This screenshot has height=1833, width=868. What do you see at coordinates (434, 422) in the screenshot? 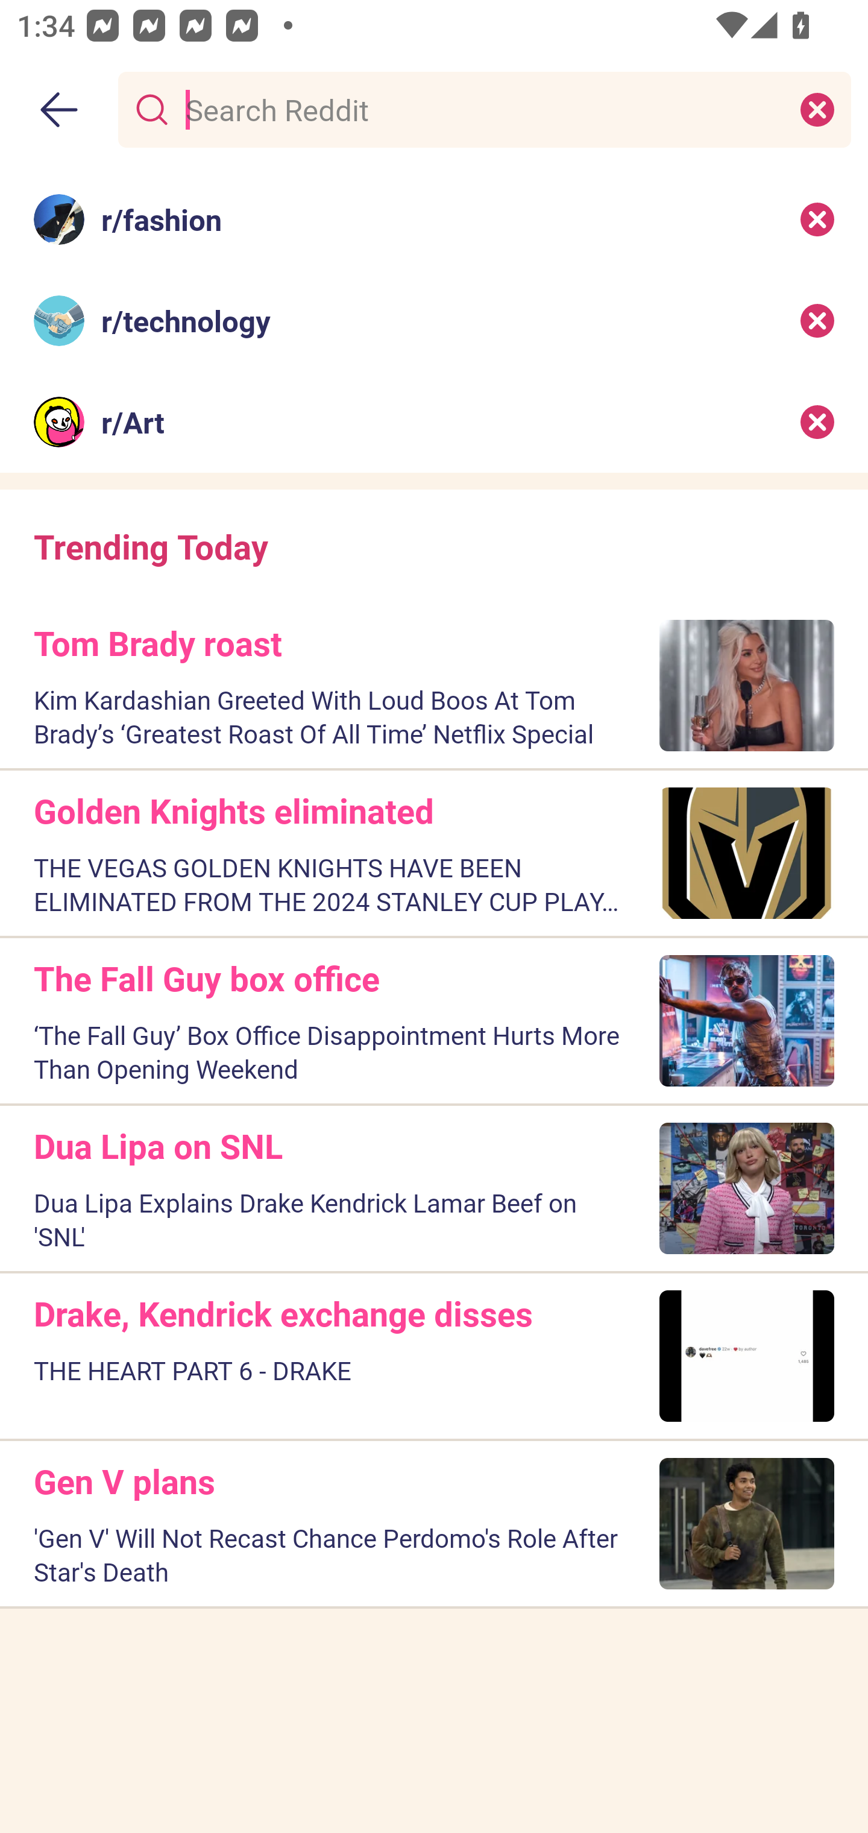
I see `r/Art Recent search: r/Art Remove` at bounding box center [434, 422].